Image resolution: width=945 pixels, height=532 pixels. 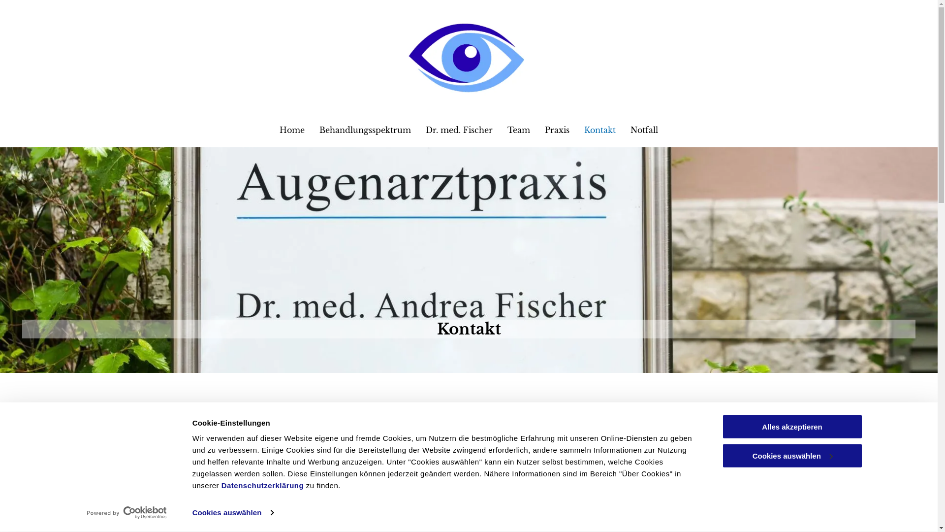 I want to click on Team, so click(x=519, y=130).